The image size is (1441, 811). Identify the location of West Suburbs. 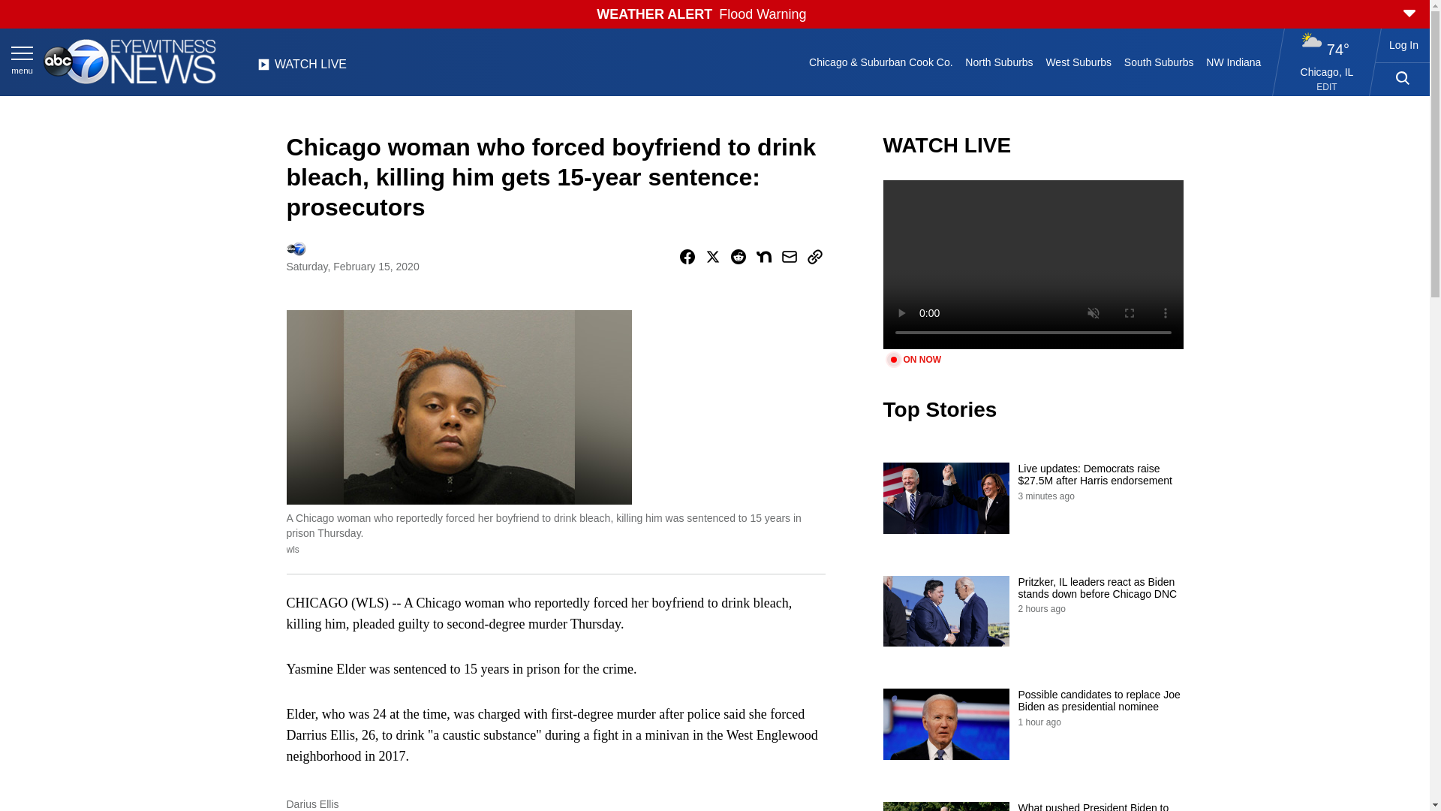
(1078, 62).